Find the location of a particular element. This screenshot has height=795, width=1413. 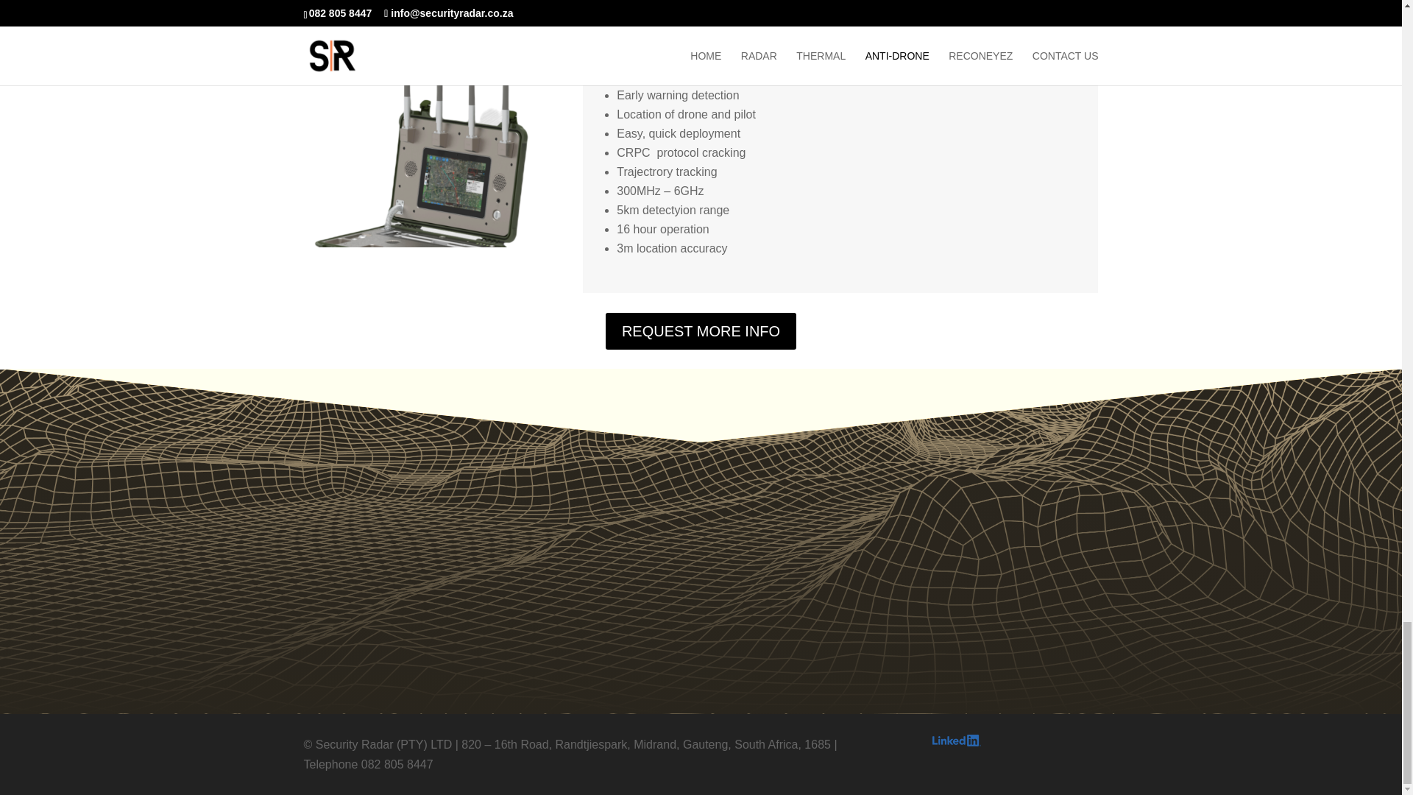

SUMMARY is located at coordinates (637, 26).